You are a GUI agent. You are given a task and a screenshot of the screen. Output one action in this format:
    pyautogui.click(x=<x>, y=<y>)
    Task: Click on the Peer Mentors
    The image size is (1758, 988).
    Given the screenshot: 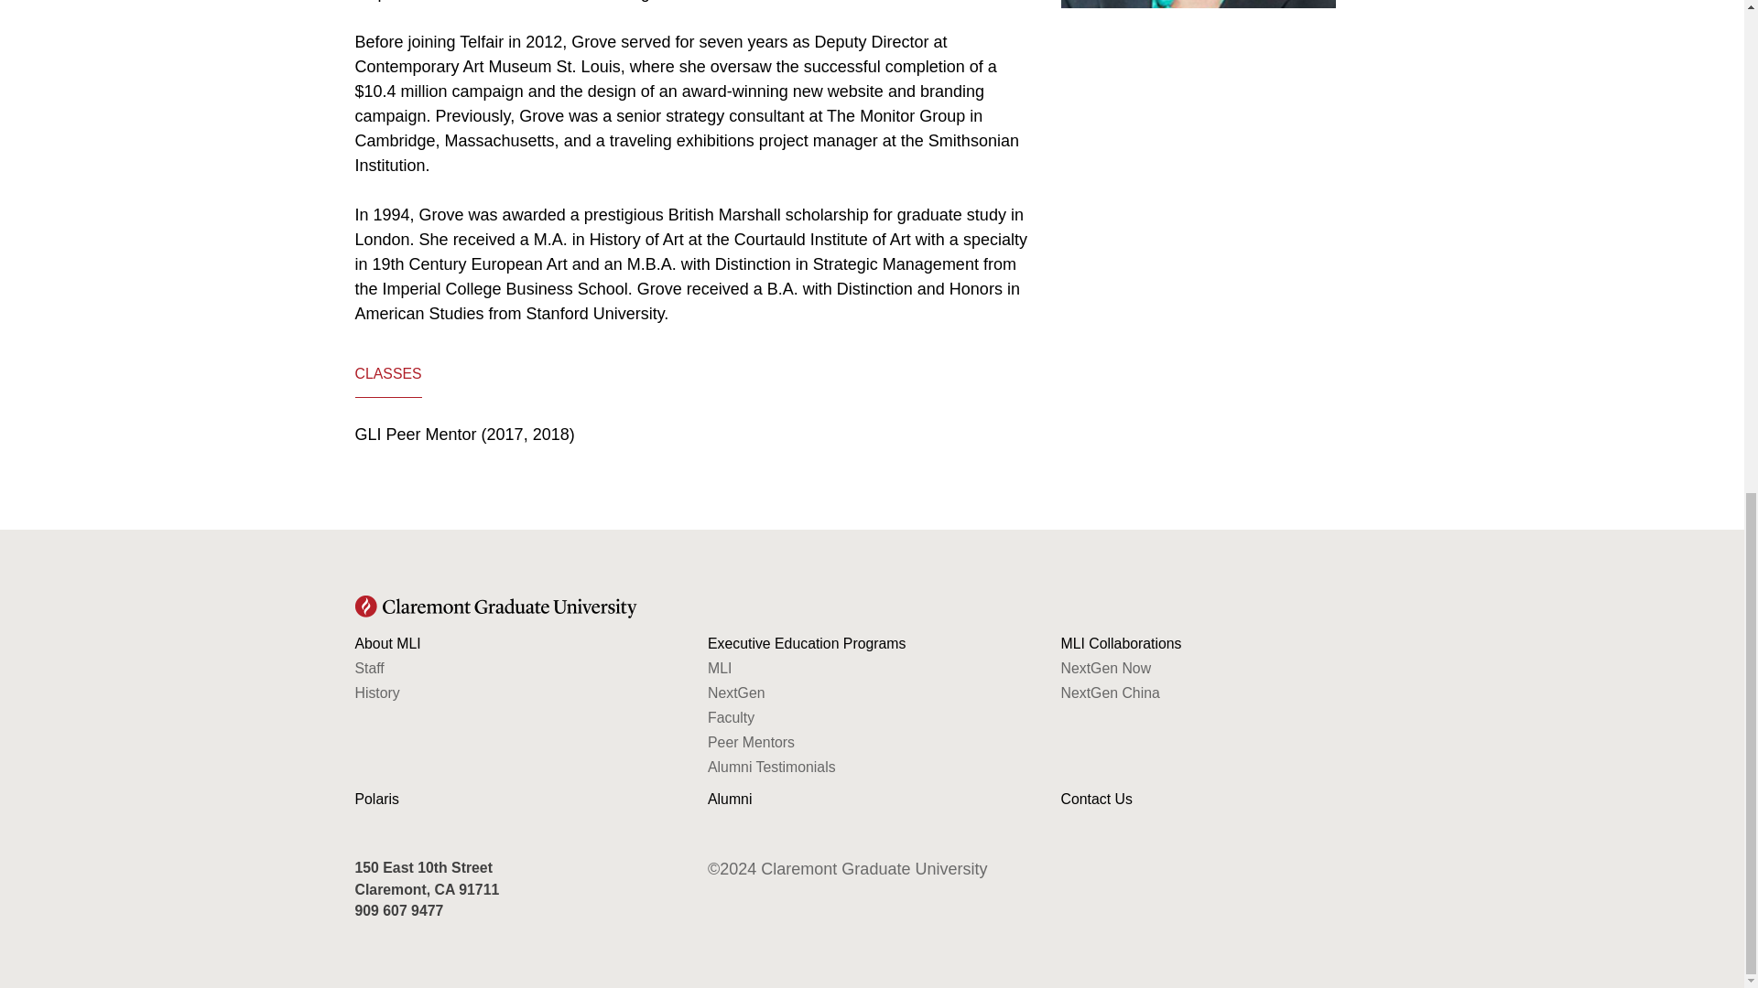 What is the action you would take?
    pyautogui.click(x=872, y=742)
    